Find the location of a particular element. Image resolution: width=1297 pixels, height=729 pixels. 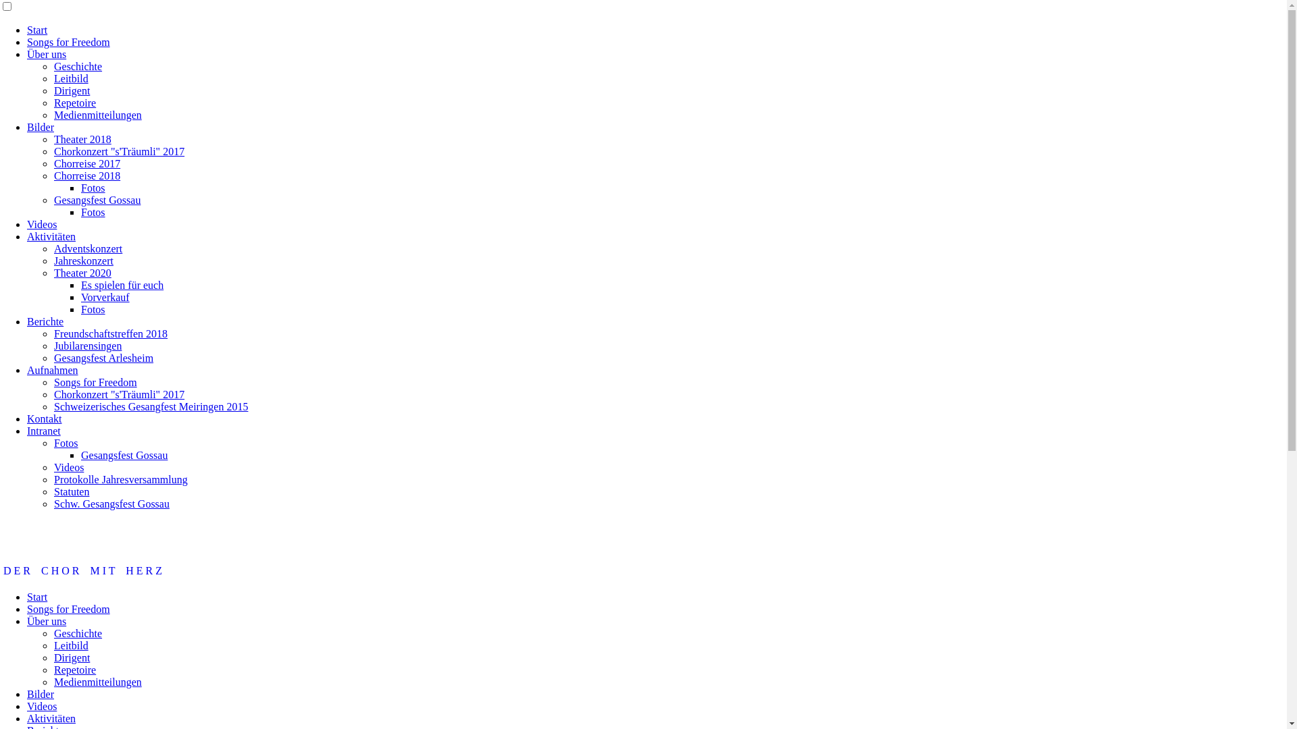

D E R    C H O R    M I T    H E R Z is located at coordinates (82, 571).